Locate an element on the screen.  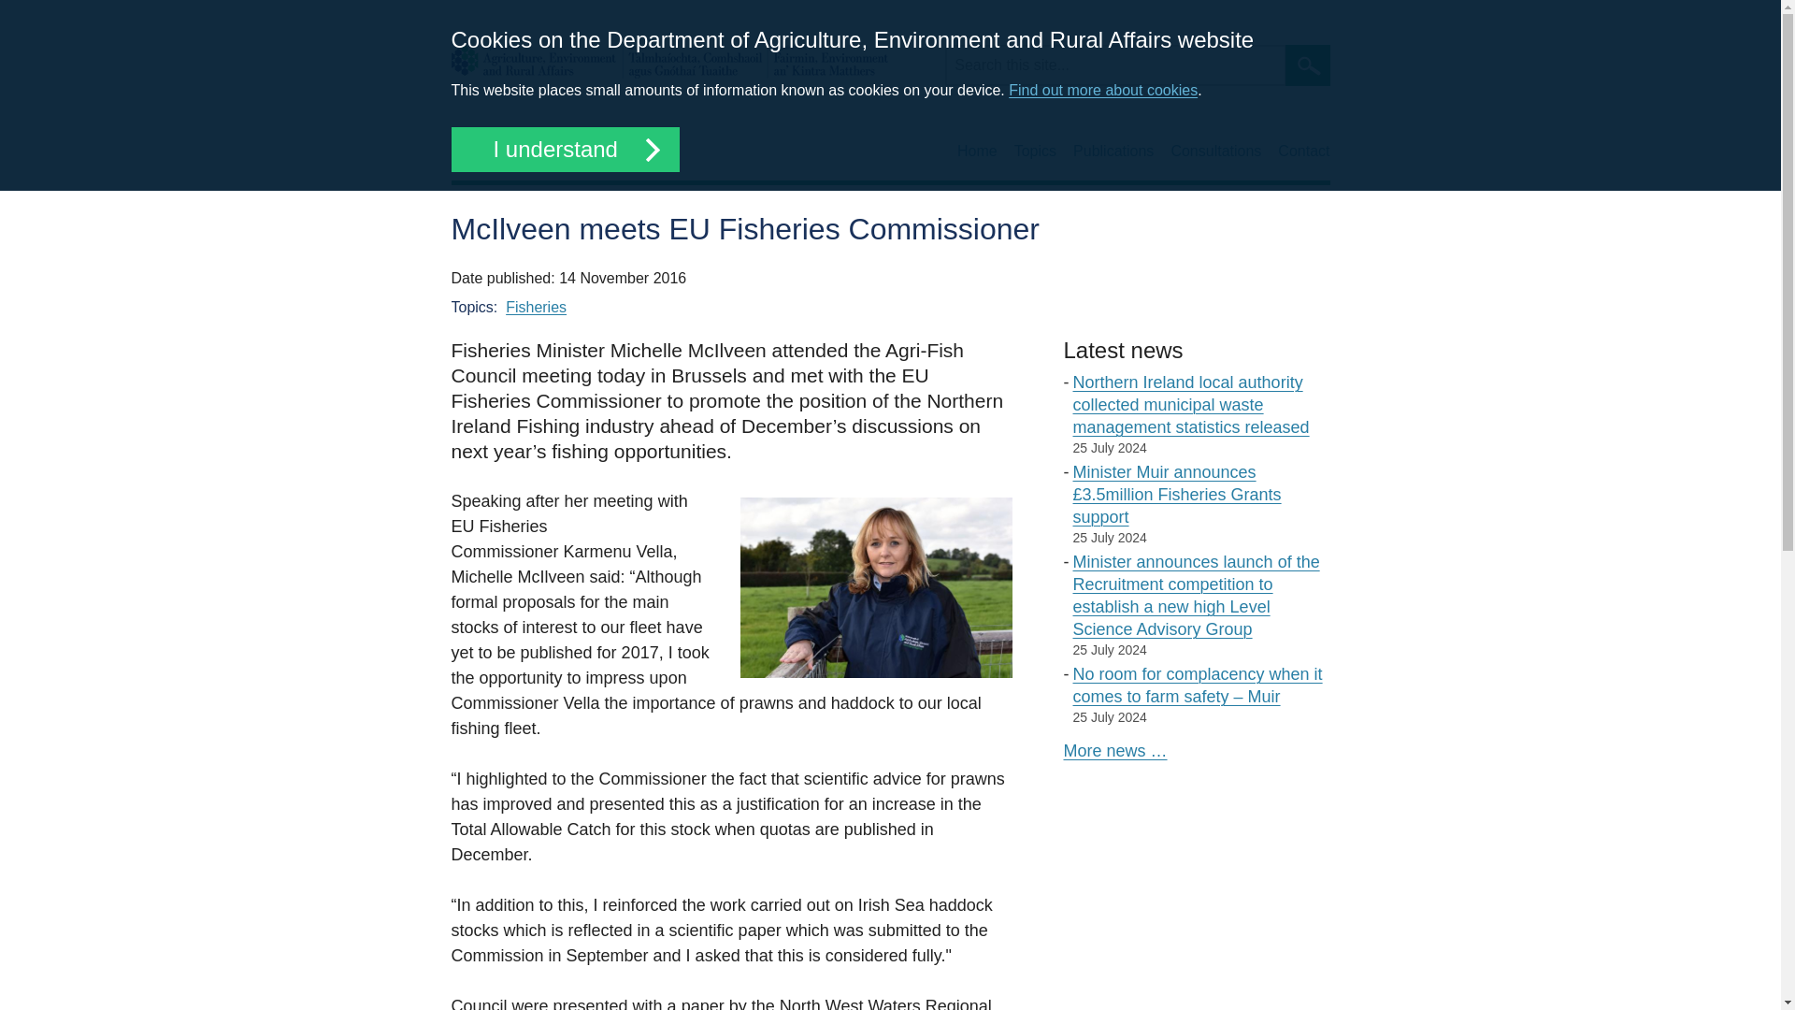
Home is located at coordinates (977, 151).